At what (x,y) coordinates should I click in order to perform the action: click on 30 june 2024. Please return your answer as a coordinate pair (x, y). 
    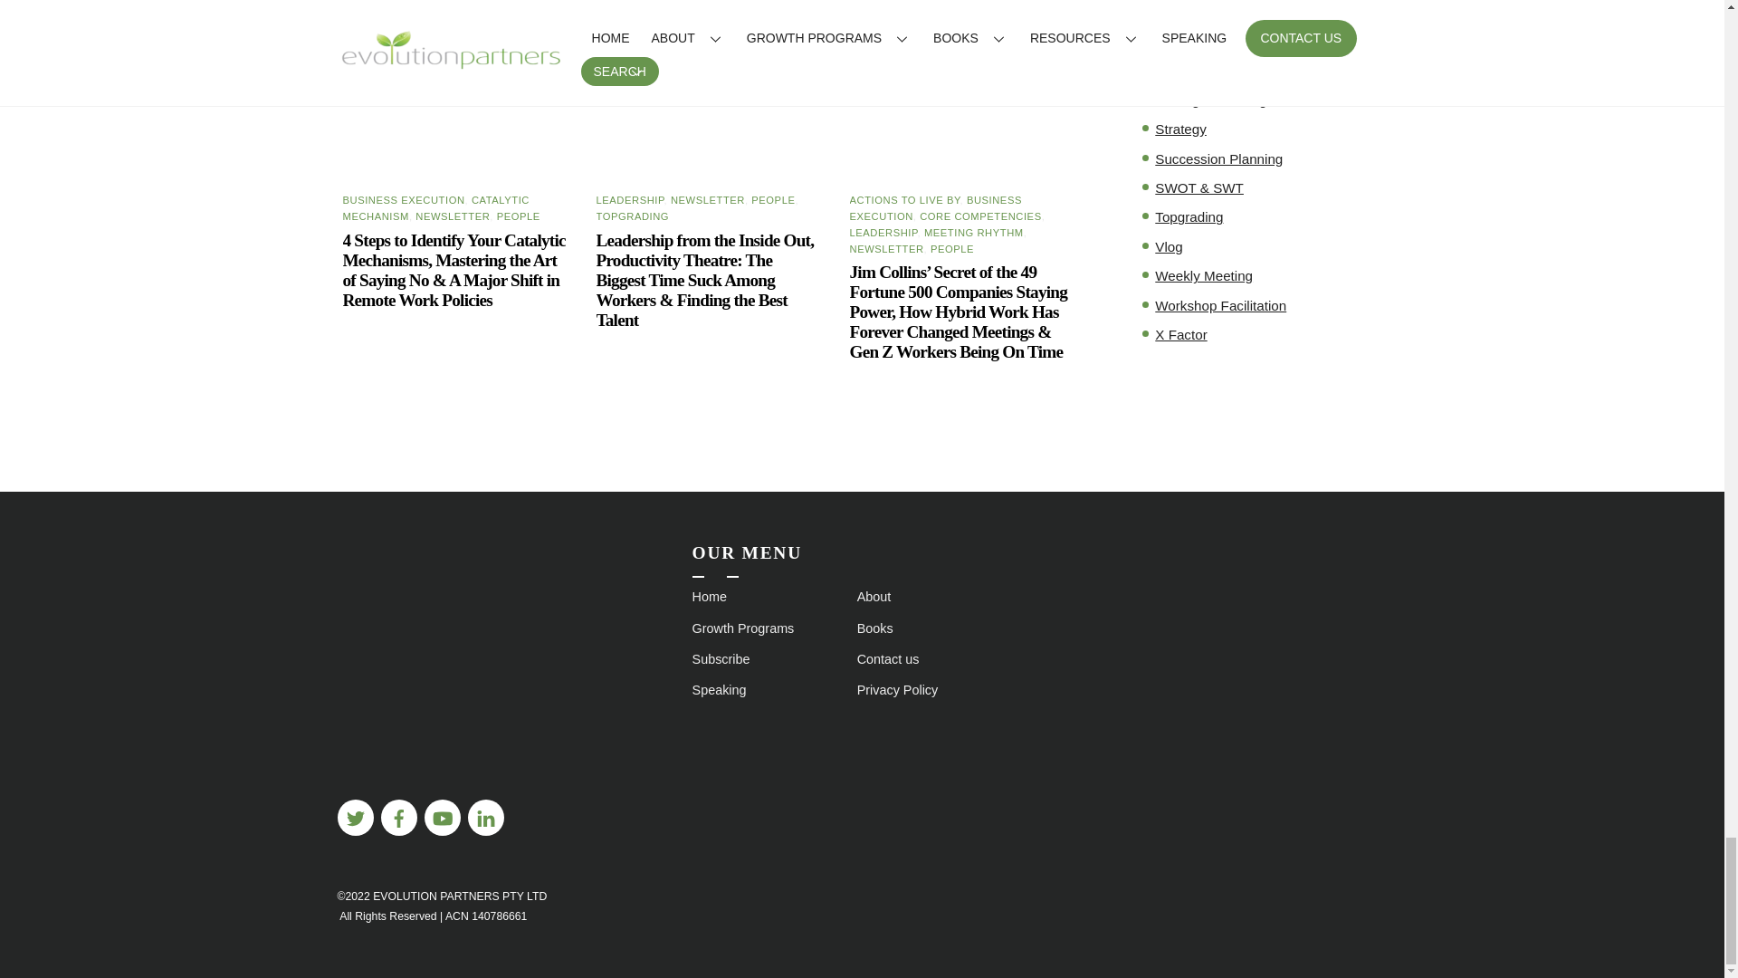
    Looking at the image, I should click on (963, 91).